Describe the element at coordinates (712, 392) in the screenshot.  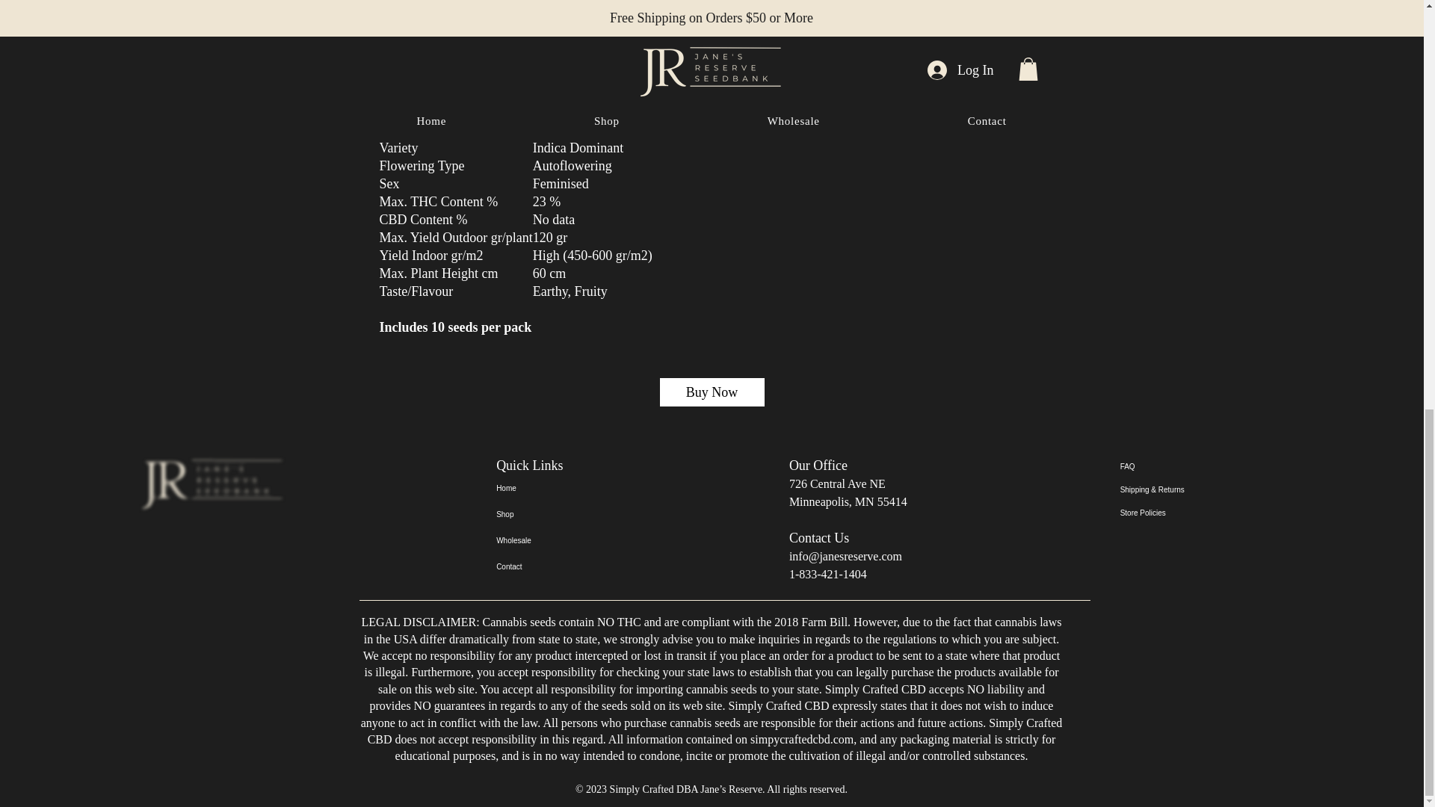
I see `Buy Now` at that location.